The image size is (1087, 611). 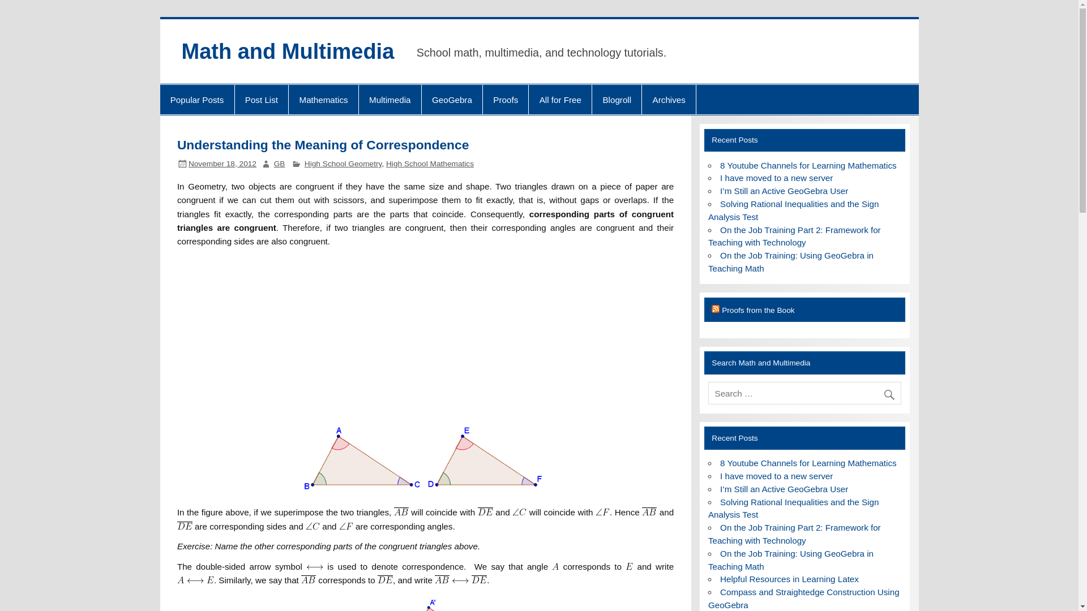 I want to click on November 18, 2012, so click(x=222, y=163).